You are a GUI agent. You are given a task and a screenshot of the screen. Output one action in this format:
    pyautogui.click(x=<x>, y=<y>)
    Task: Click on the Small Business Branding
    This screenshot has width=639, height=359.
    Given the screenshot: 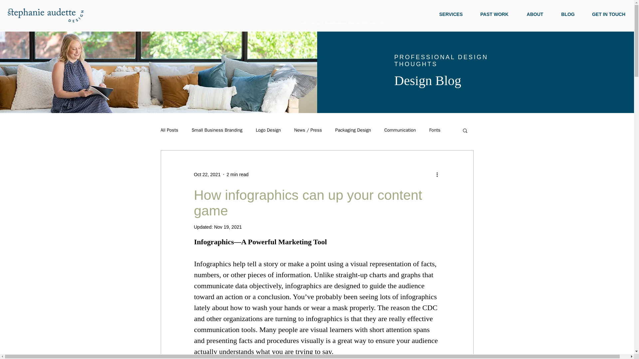 What is the action you would take?
    pyautogui.click(x=217, y=130)
    